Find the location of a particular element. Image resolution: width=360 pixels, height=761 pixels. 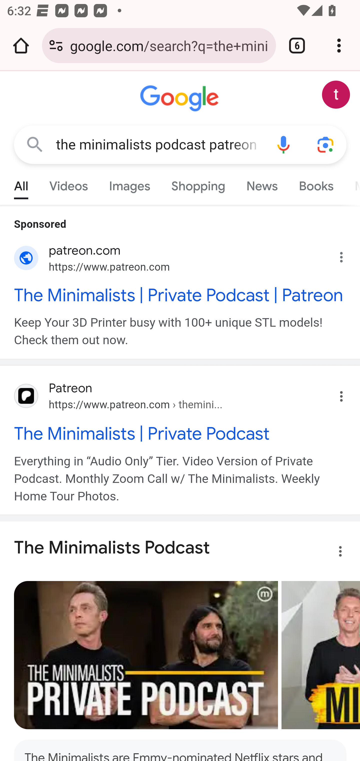

Search using your camera or photos is located at coordinates (326, 144).